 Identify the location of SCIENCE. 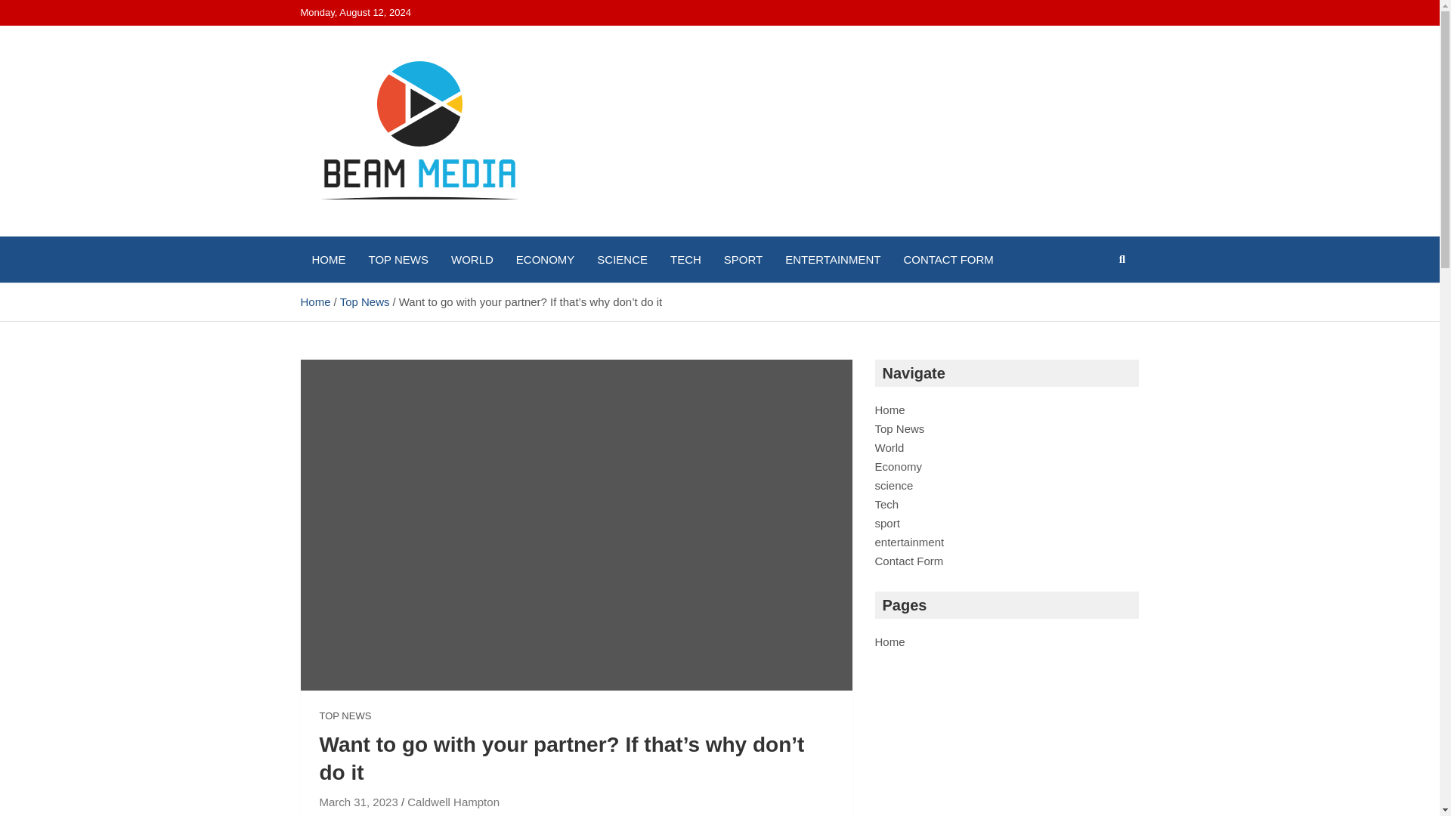
(622, 259).